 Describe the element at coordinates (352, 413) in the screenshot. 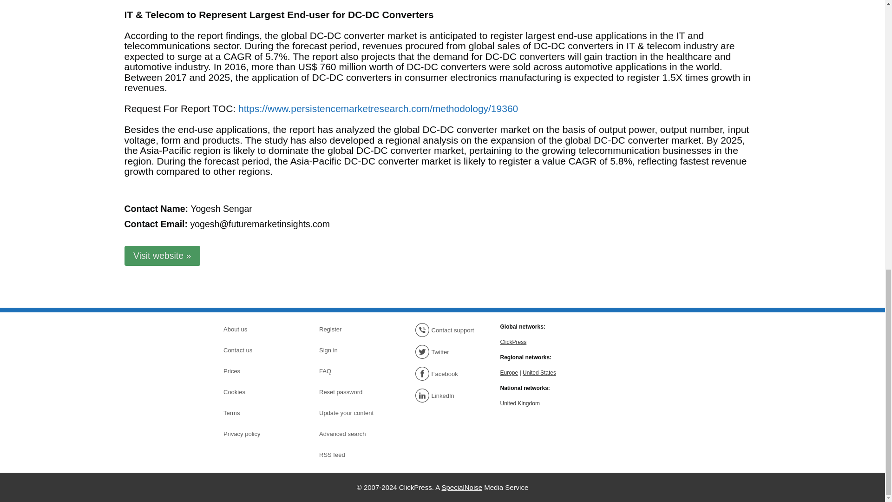

I see `Update your content` at that location.